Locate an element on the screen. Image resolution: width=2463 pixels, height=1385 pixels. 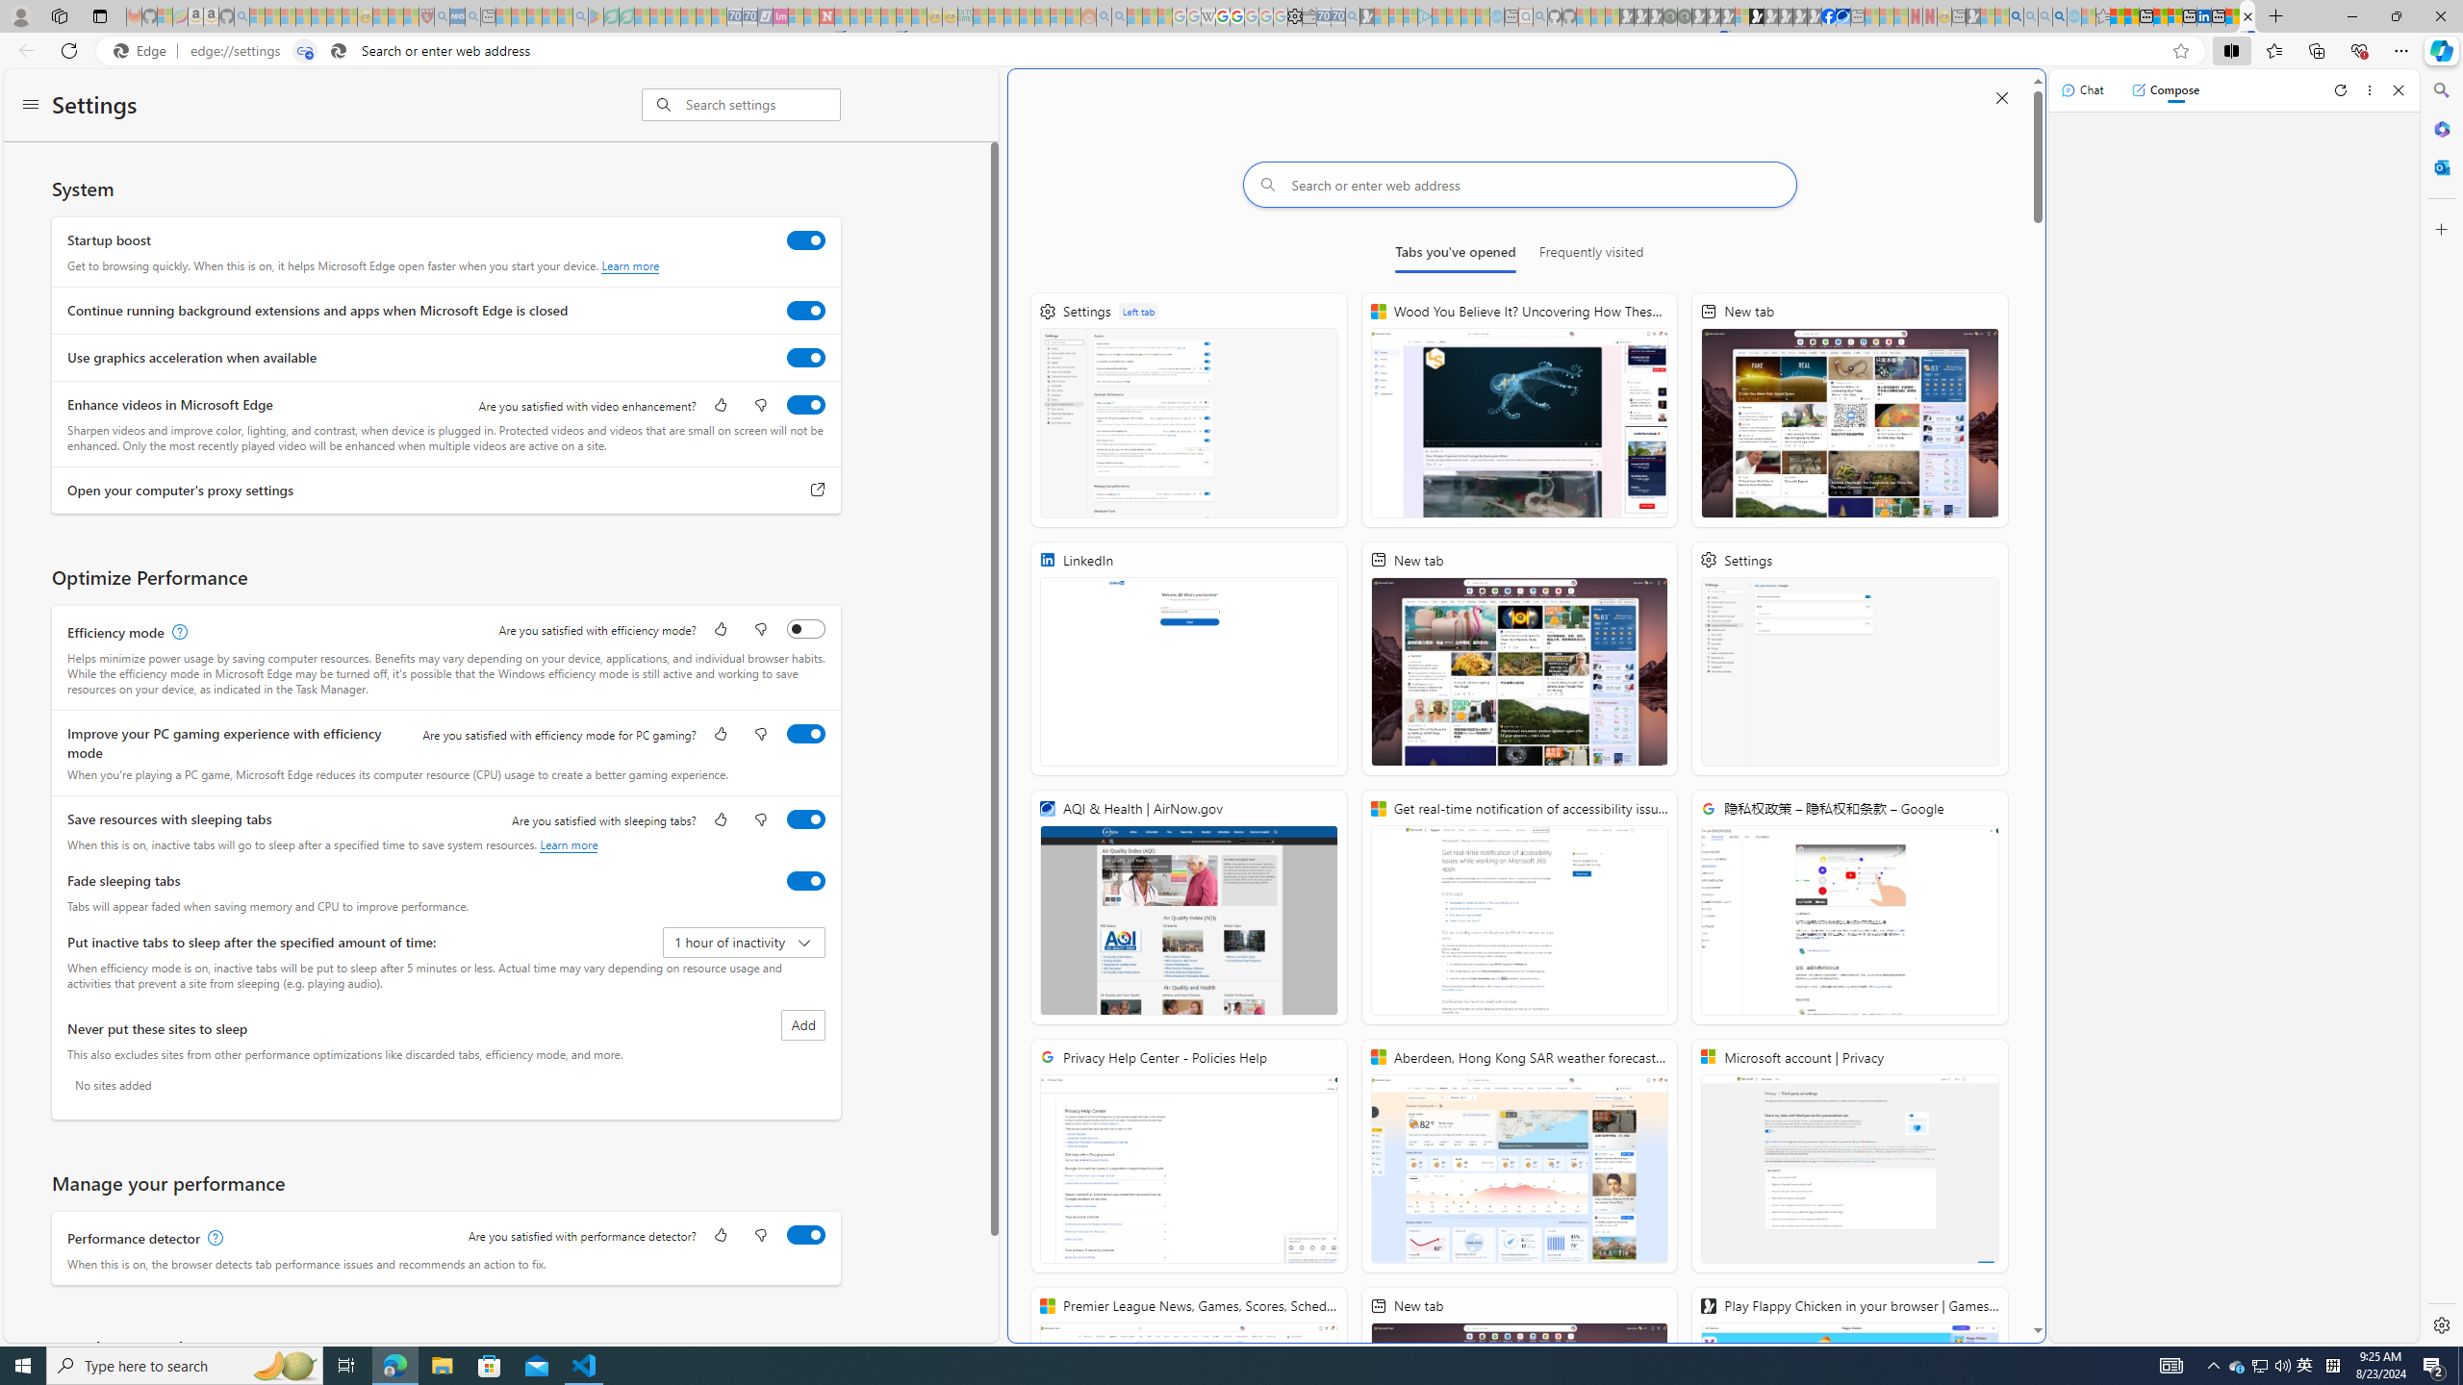
Efficiency mode, learn more is located at coordinates (177, 633).